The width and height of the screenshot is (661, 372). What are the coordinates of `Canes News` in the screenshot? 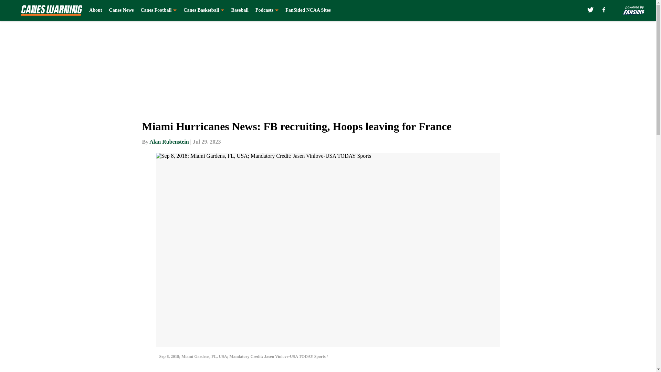 It's located at (121, 10).